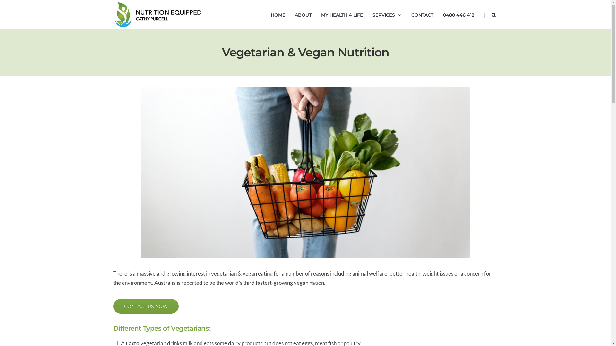 This screenshot has height=346, width=616. What do you see at coordinates (459, 14) in the screenshot?
I see `0480 446 412` at bounding box center [459, 14].